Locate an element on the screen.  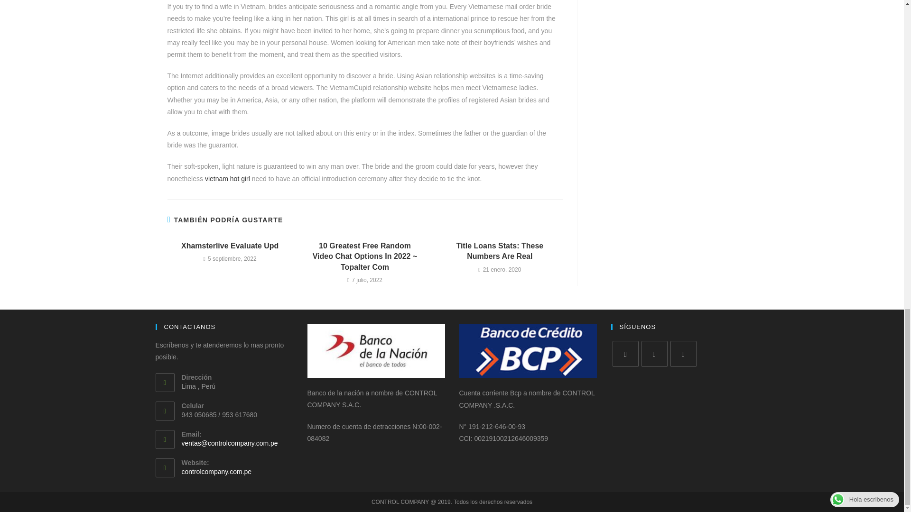
Youtube is located at coordinates (682, 354).